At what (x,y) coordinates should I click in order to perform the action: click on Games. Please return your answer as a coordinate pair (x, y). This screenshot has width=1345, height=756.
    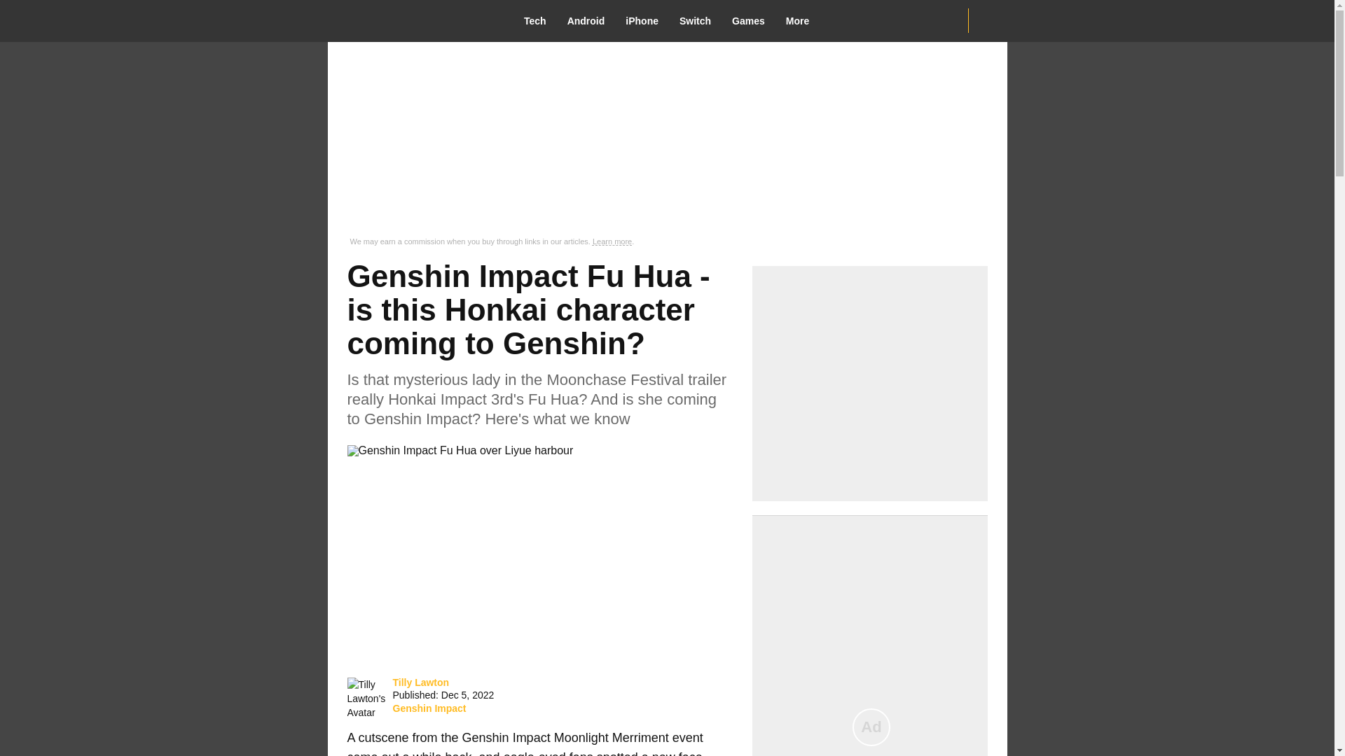
    Looking at the image, I should click on (754, 21).